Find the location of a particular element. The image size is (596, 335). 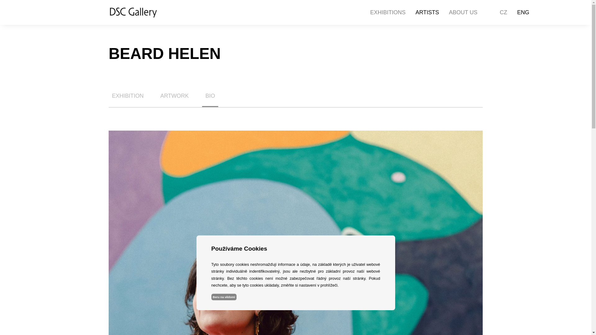

ARTWORK is located at coordinates (174, 96).